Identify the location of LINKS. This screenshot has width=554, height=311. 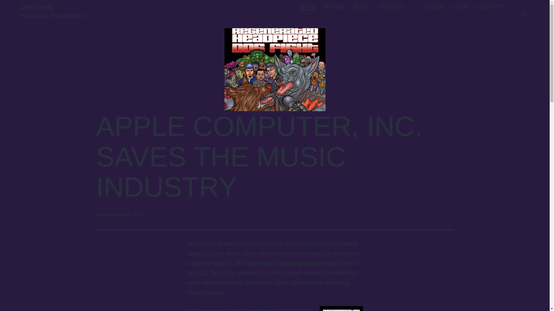
(460, 7).